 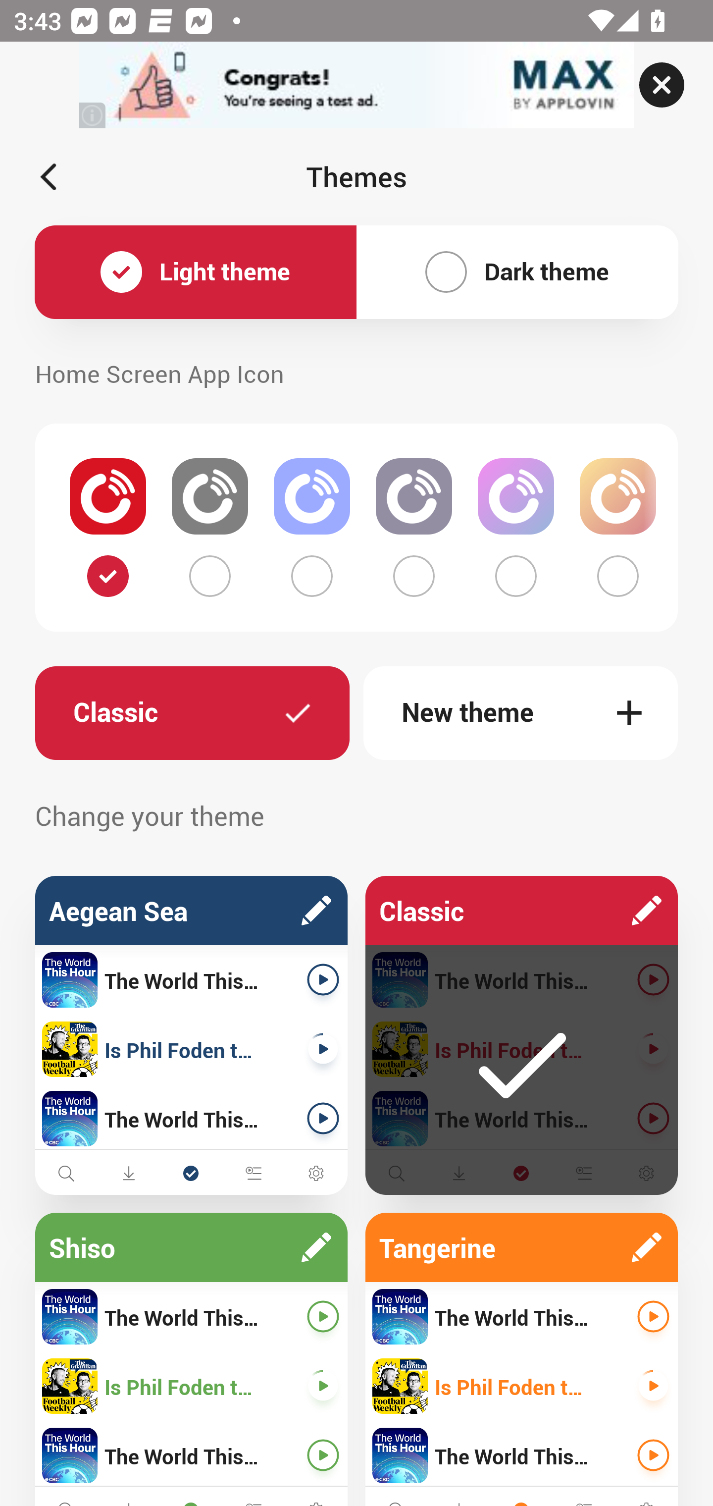 I want to click on Play button, so click(x=654, y=1118).